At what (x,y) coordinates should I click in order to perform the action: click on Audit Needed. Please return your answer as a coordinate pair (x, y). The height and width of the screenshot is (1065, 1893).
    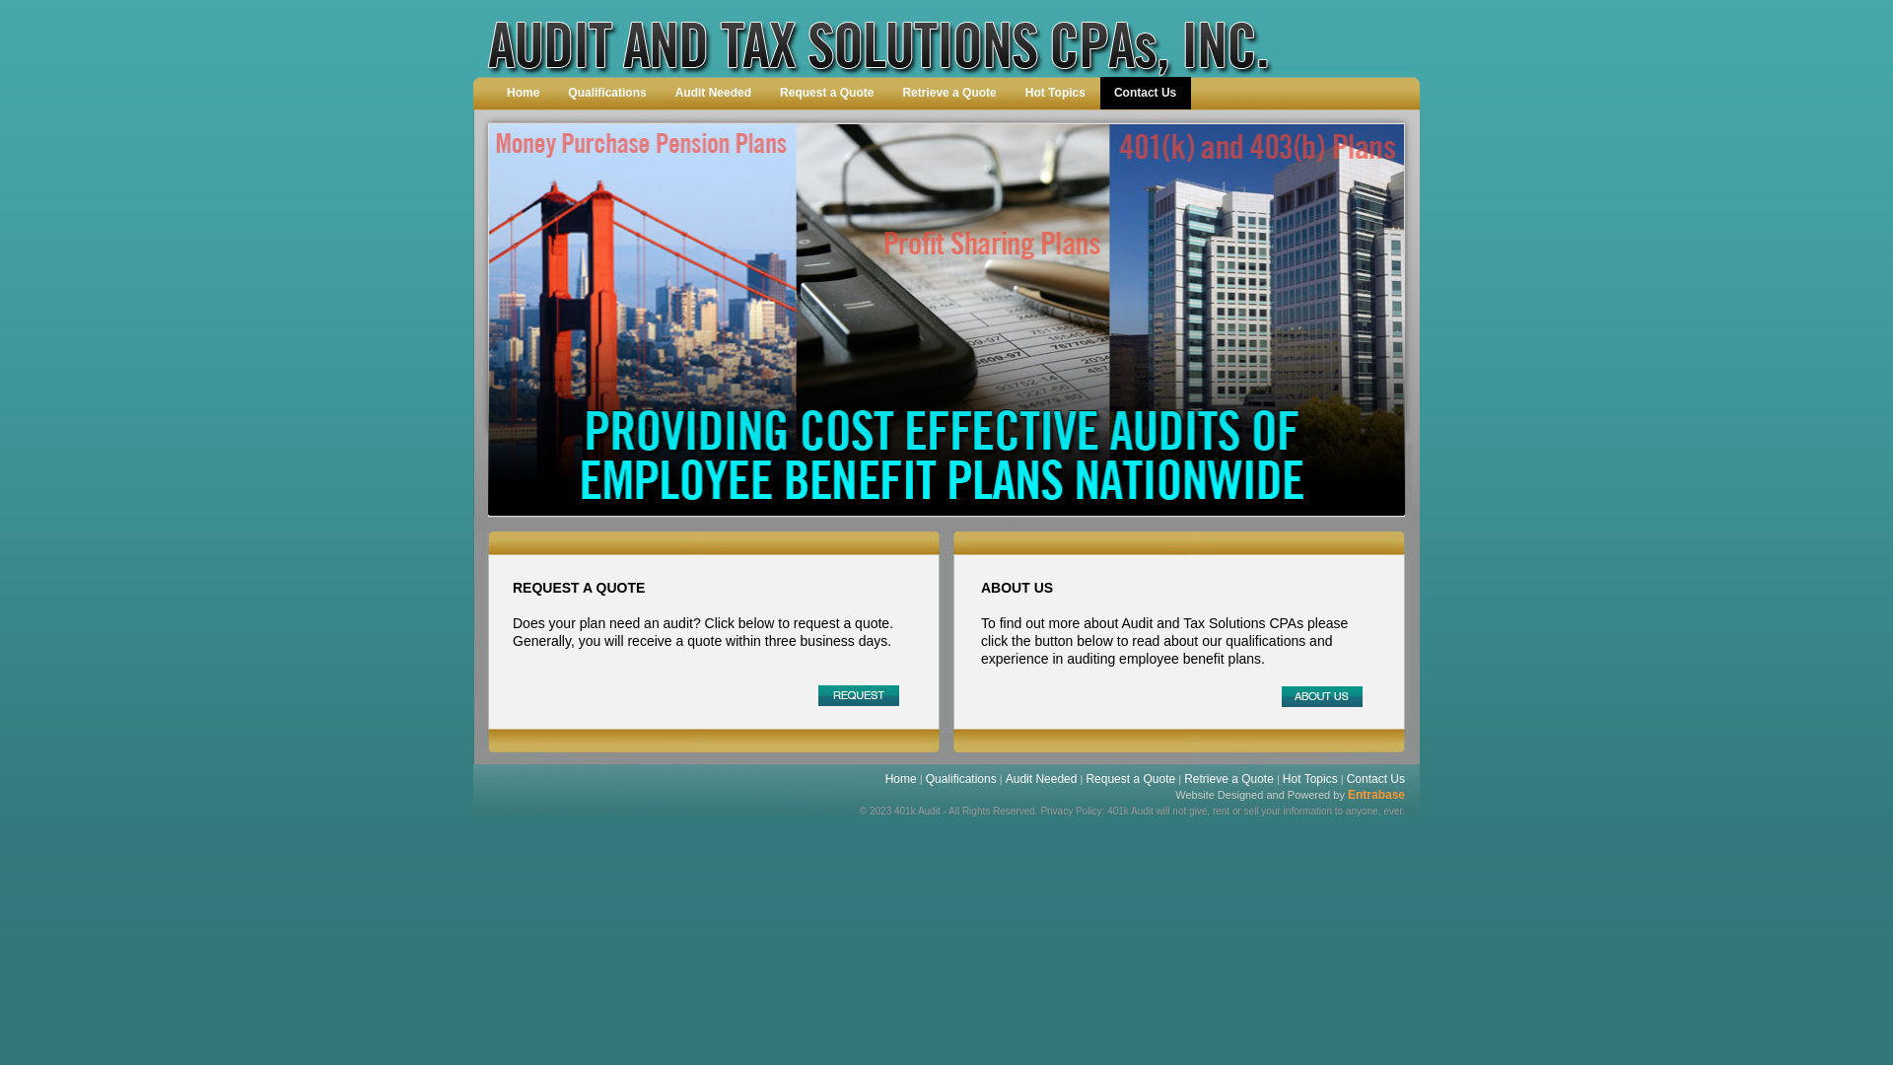
    Looking at the image, I should click on (714, 93).